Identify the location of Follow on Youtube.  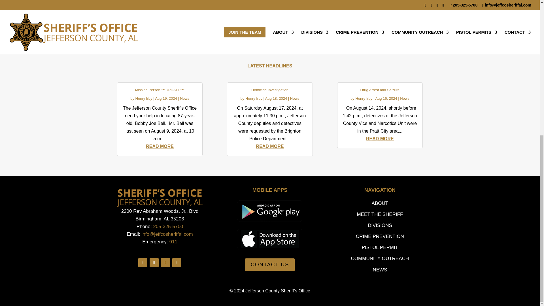
(165, 262).